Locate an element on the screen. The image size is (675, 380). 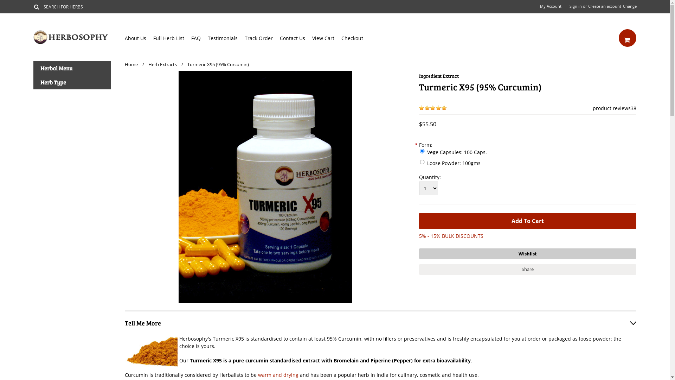
View Cart is located at coordinates (627, 39).